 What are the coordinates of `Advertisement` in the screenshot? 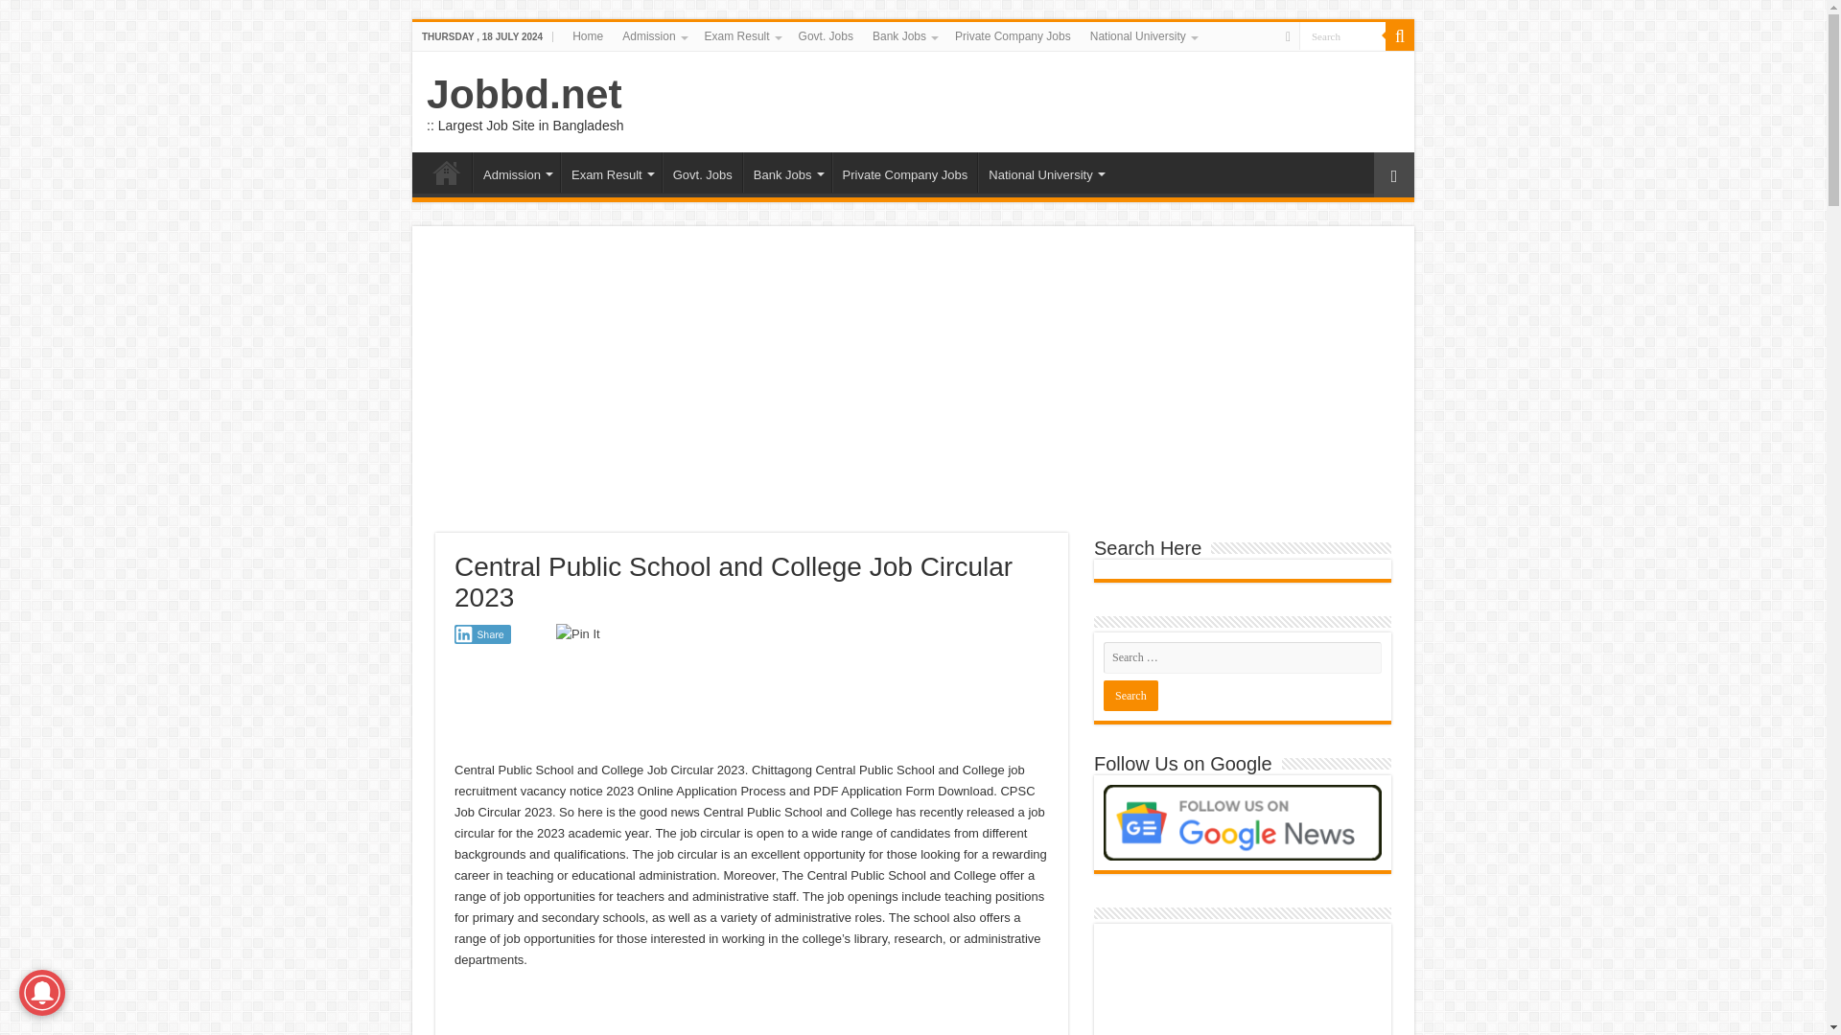 It's located at (804, 701).